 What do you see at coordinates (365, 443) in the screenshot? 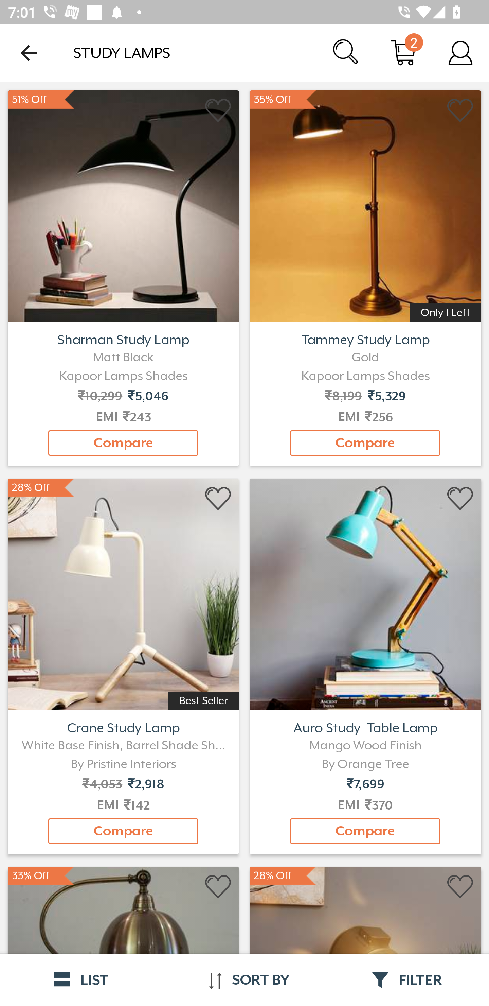
I see `Compare` at bounding box center [365, 443].